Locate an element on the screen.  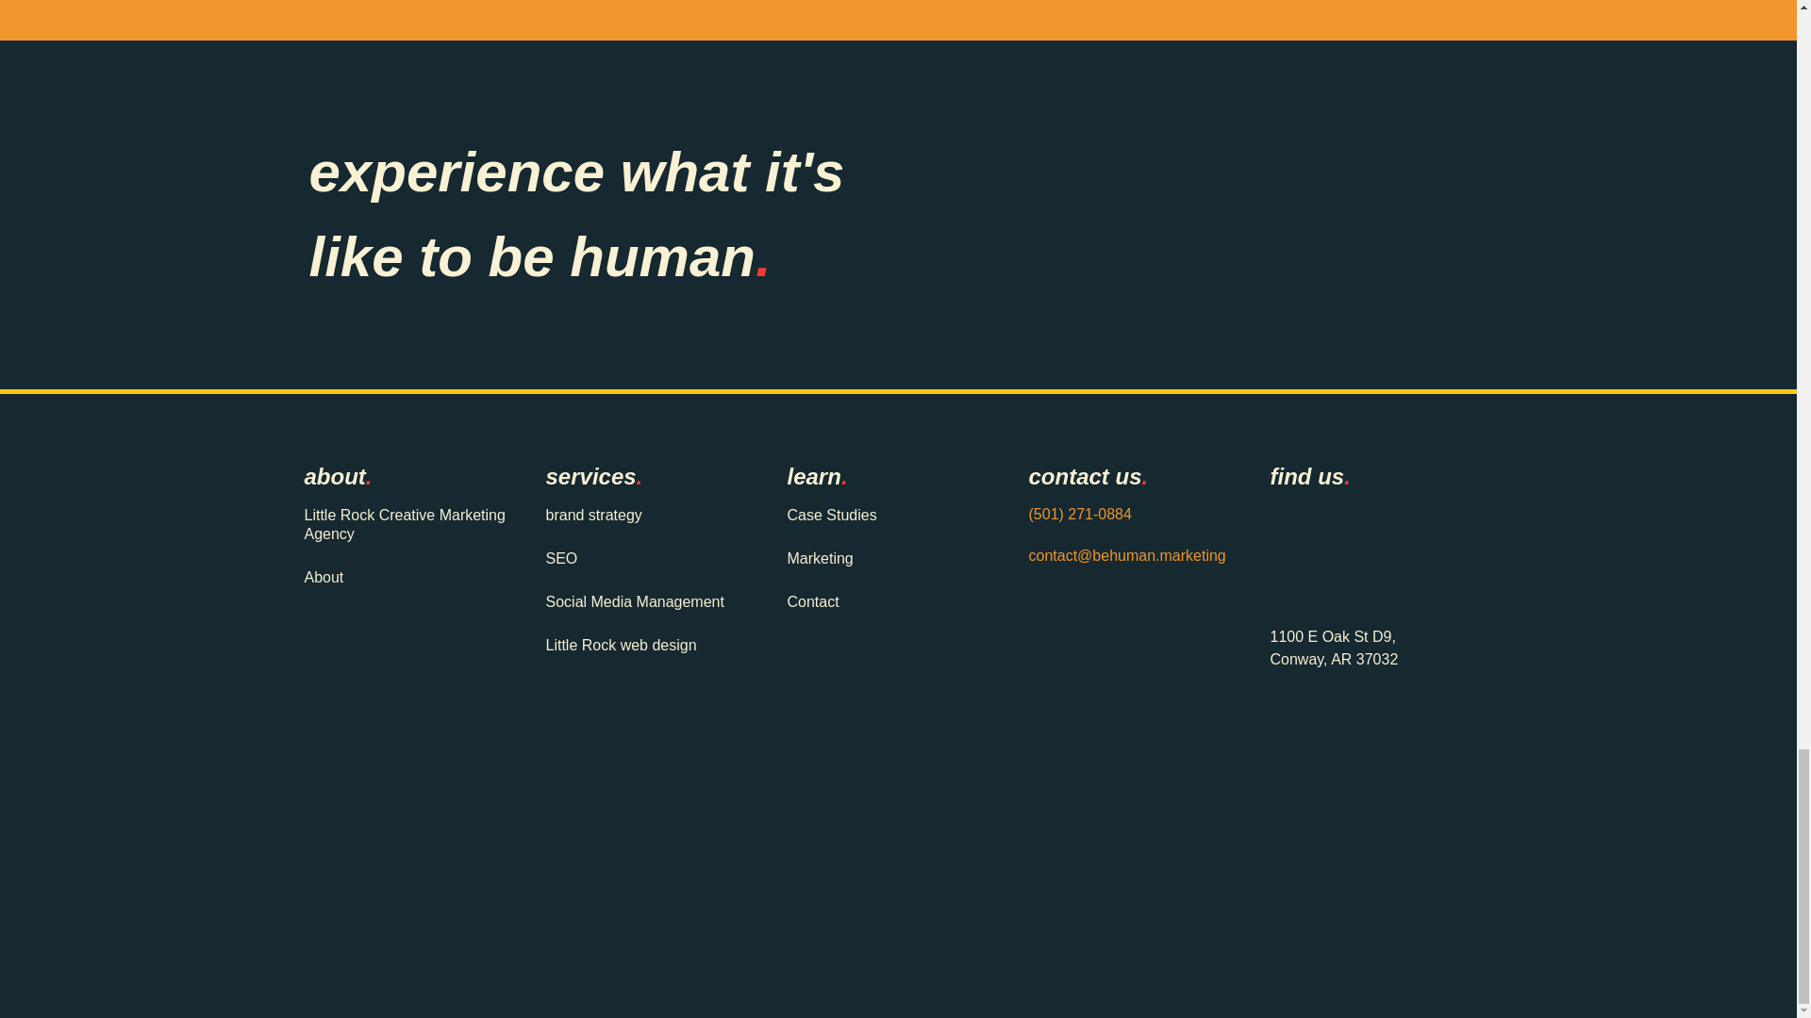
brand strategy is located at coordinates (647, 515).